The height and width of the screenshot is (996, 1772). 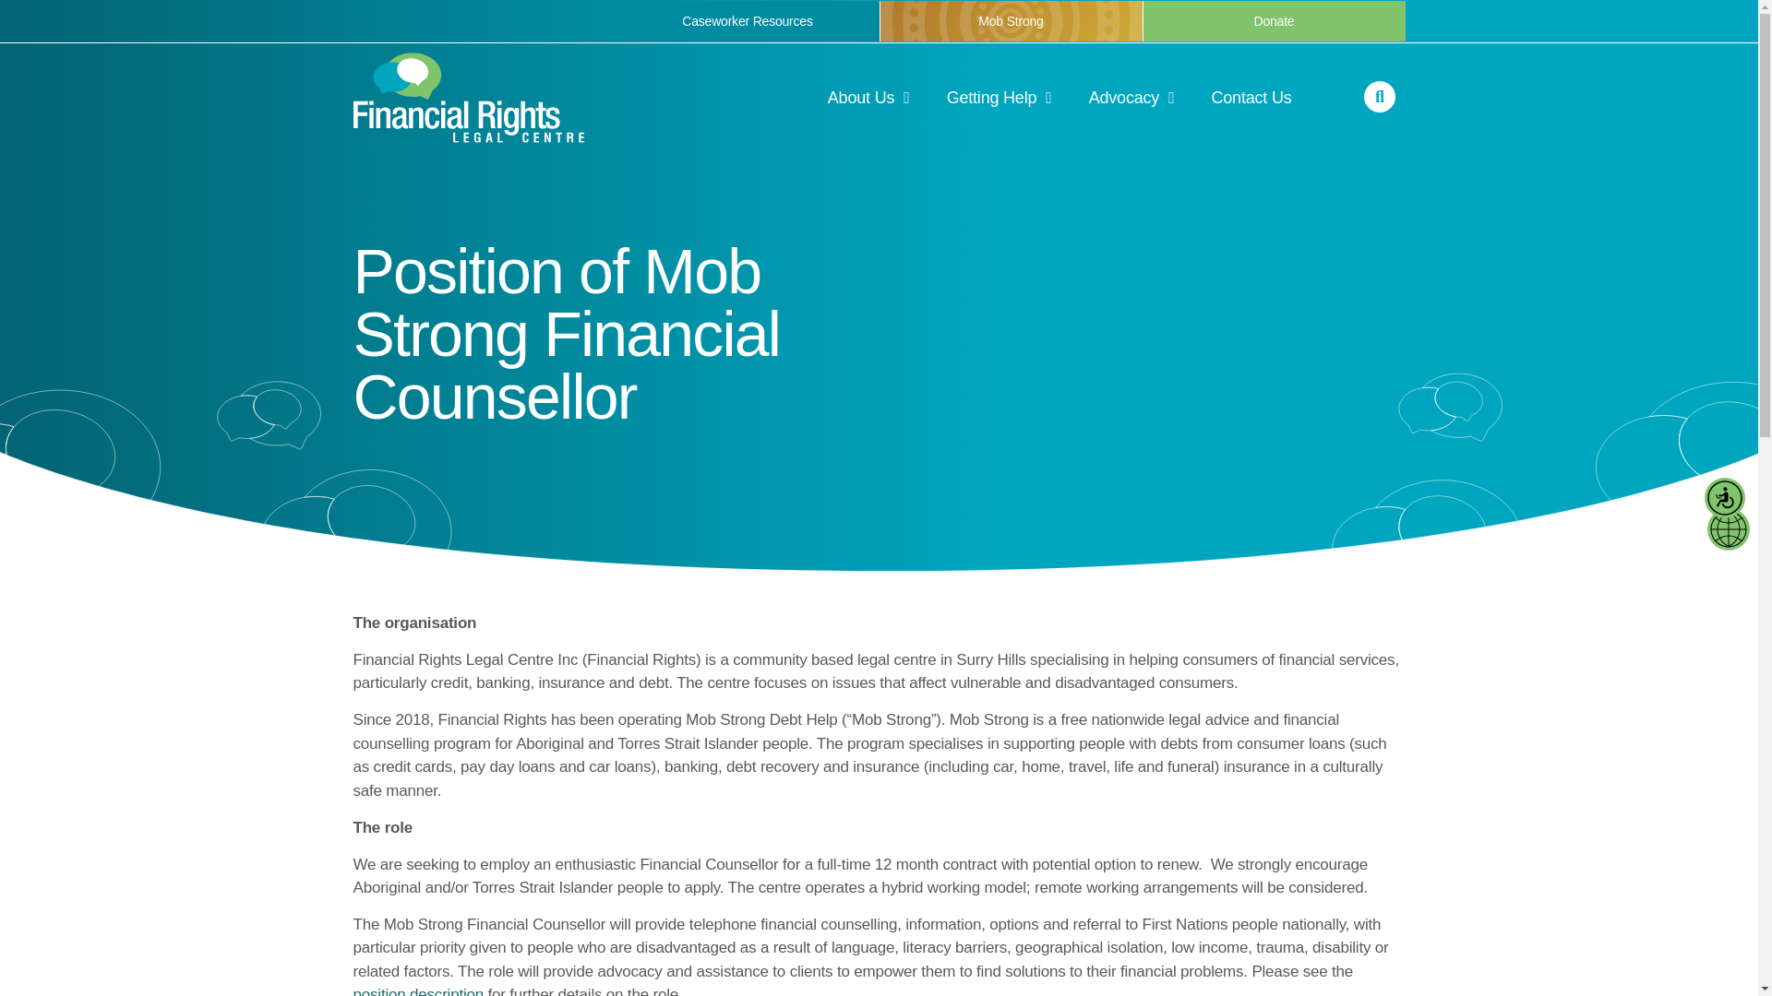 I want to click on Mob Strong, so click(x=1010, y=21).